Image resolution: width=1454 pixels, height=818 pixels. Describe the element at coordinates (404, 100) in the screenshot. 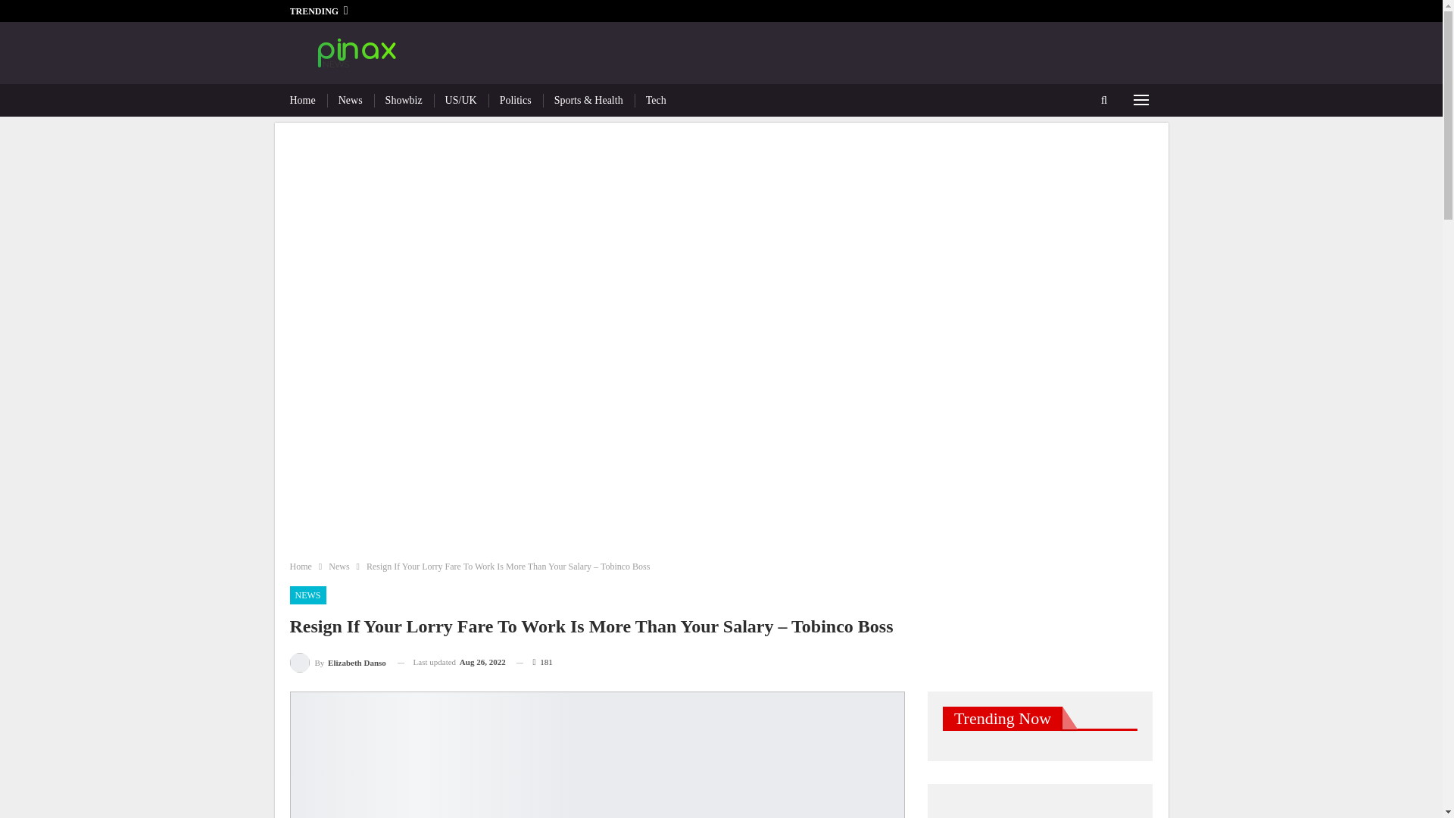

I see `Showbiz` at that location.